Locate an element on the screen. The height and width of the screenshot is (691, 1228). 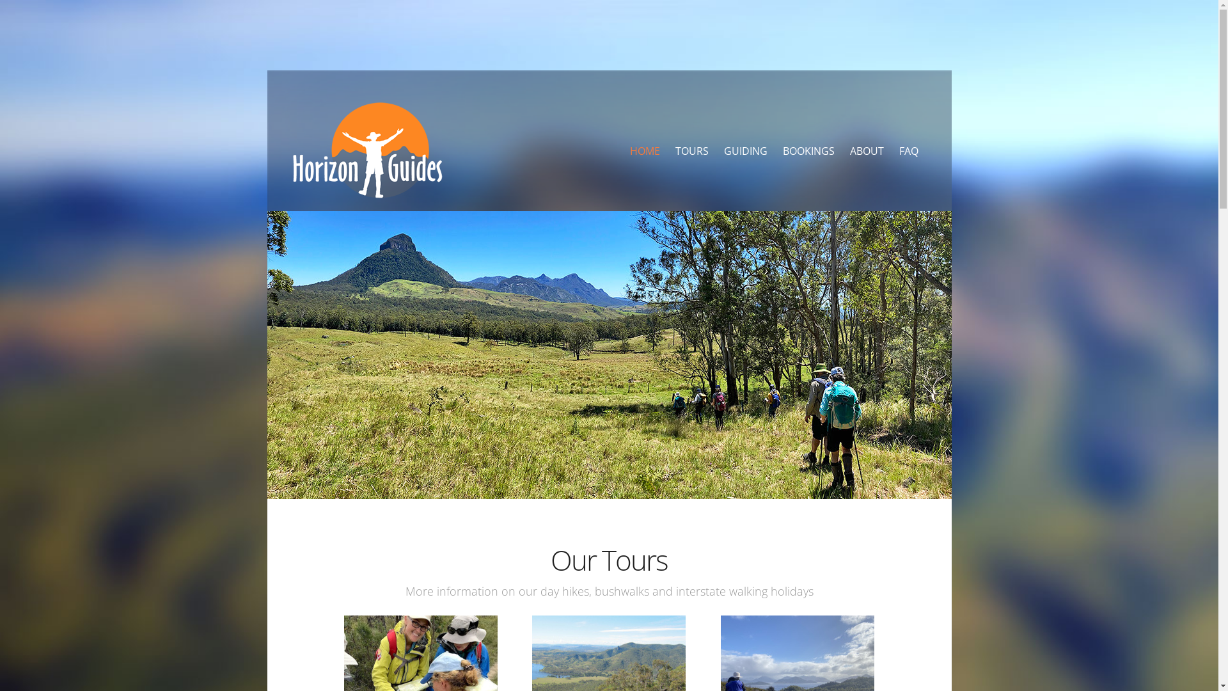
FAQ is located at coordinates (909, 151).